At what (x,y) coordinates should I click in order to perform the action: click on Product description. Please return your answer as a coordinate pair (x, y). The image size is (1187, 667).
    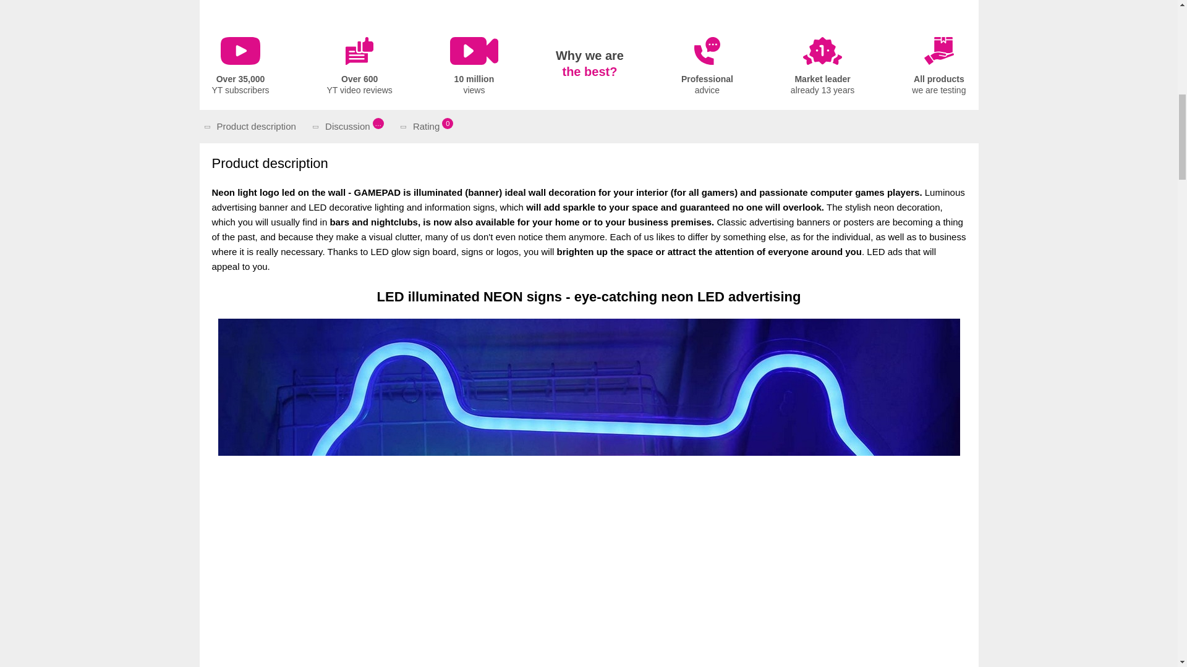
    Looking at the image, I should click on (429, 126).